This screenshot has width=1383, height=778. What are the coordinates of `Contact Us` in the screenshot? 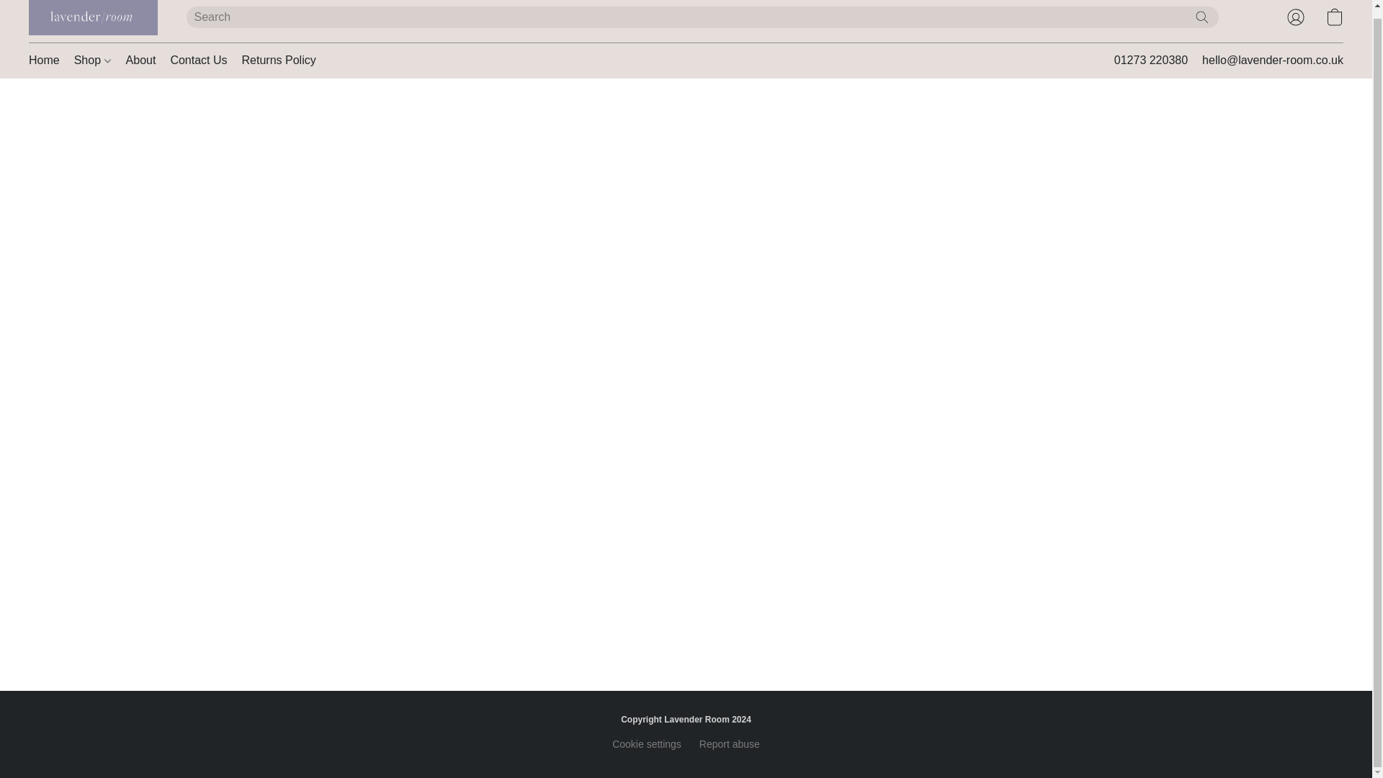 It's located at (198, 60).